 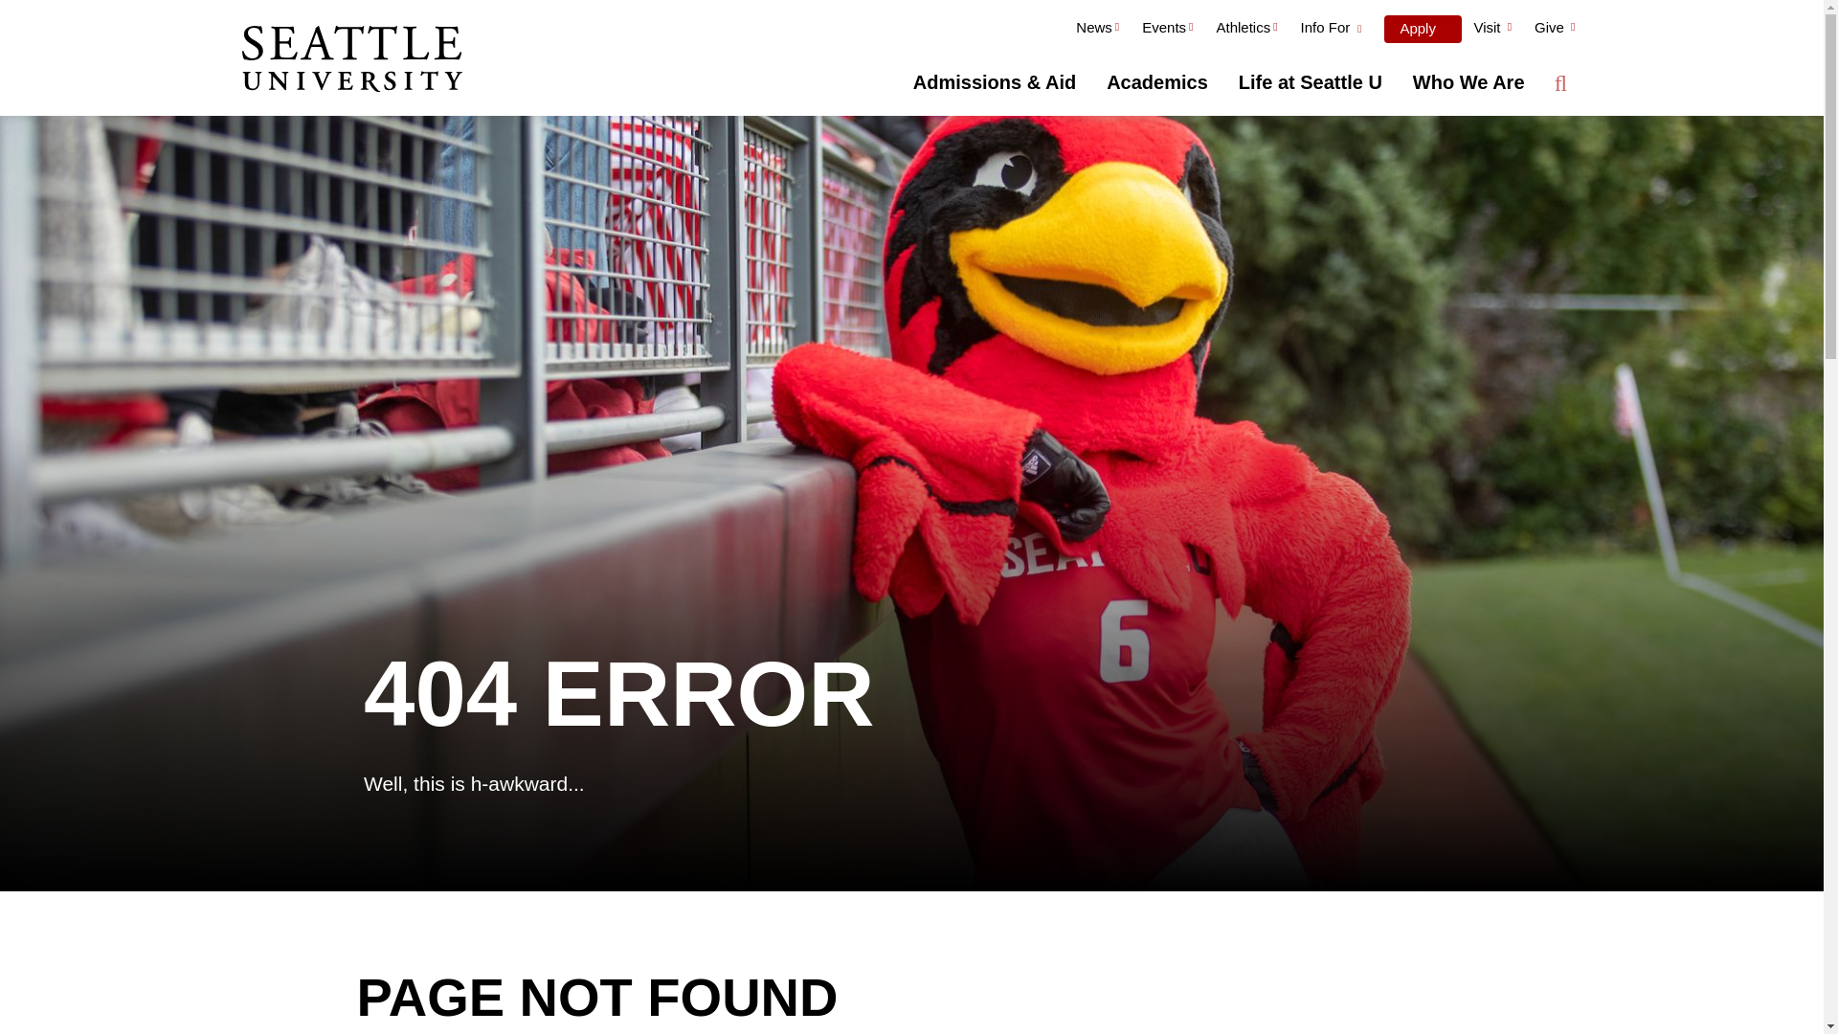 I want to click on Life at Seattle U, so click(x=1310, y=82).